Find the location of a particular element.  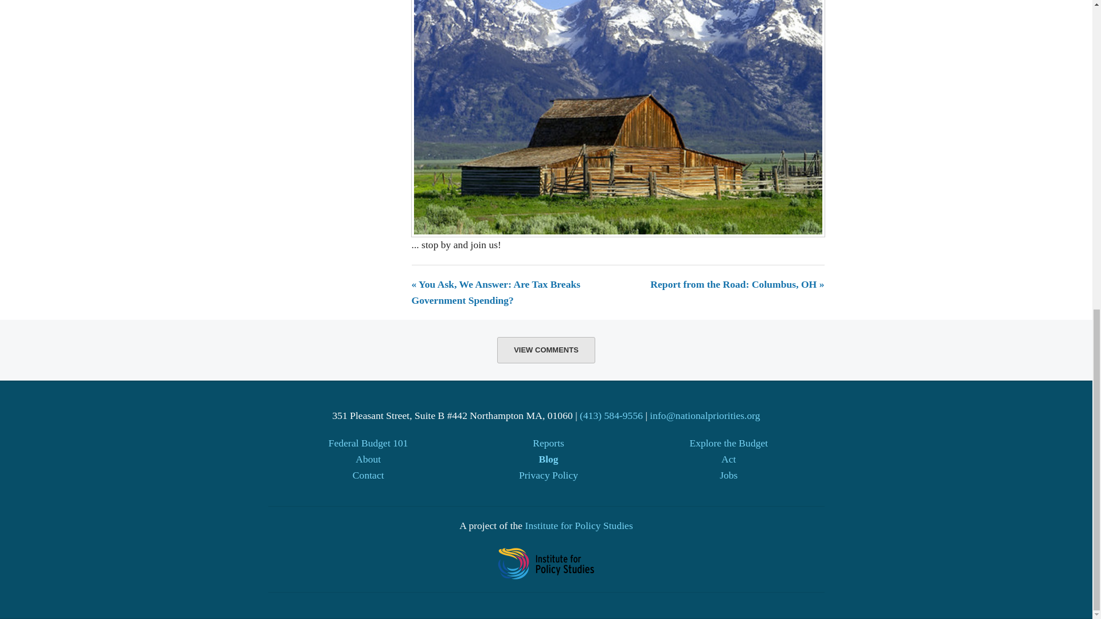

Next Entry is located at coordinates (737, 284).